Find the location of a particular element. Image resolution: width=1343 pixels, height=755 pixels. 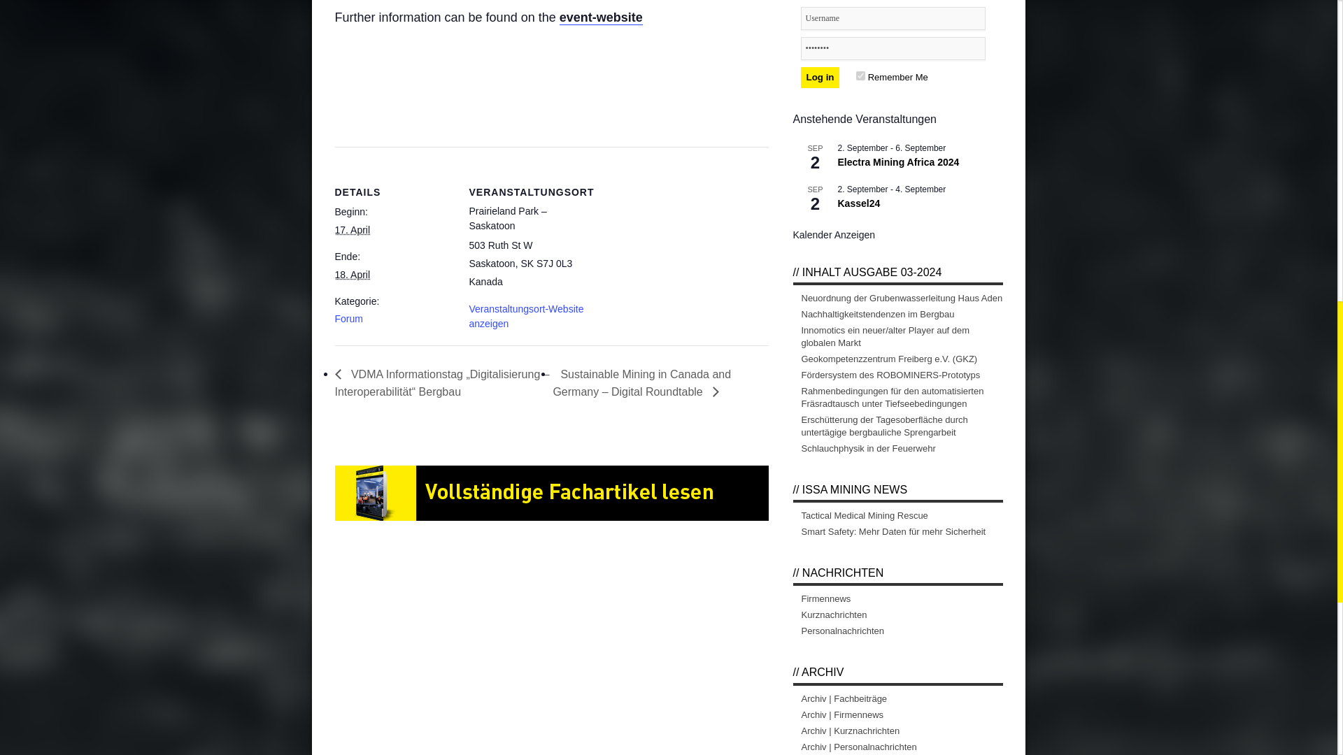

Kassel24 is located at coordinates (859, 203).